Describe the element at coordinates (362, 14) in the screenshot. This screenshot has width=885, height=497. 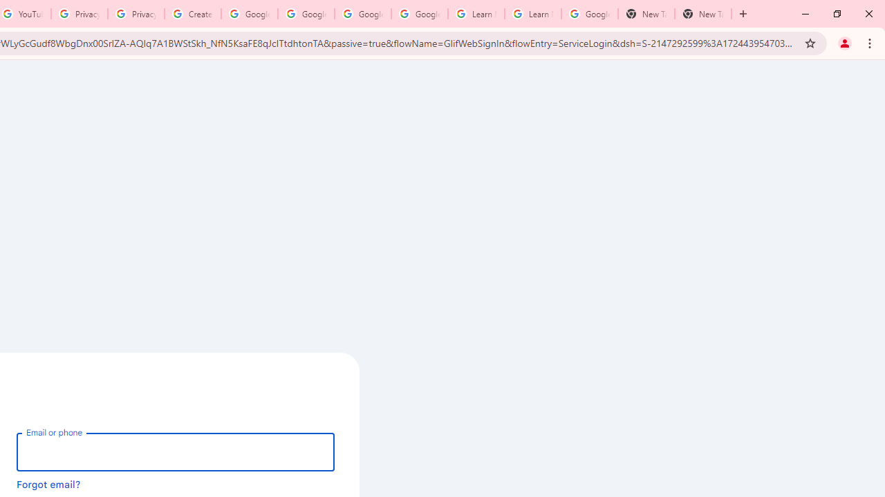
I see `Google Account Help` at that location.